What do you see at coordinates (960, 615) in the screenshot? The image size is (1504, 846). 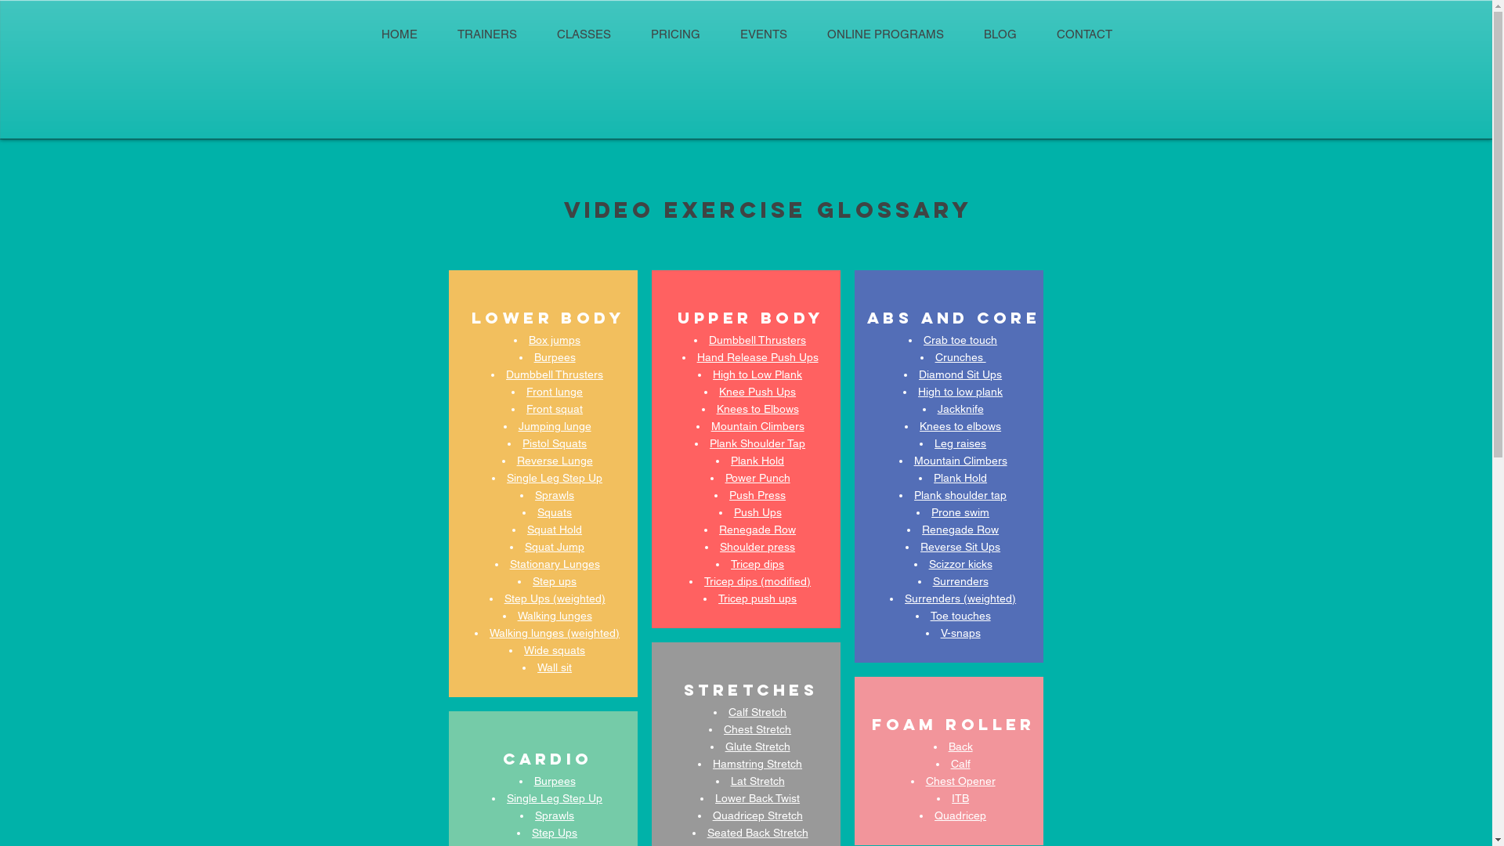 I see `Toe touches` at bounding box center [960, 615].